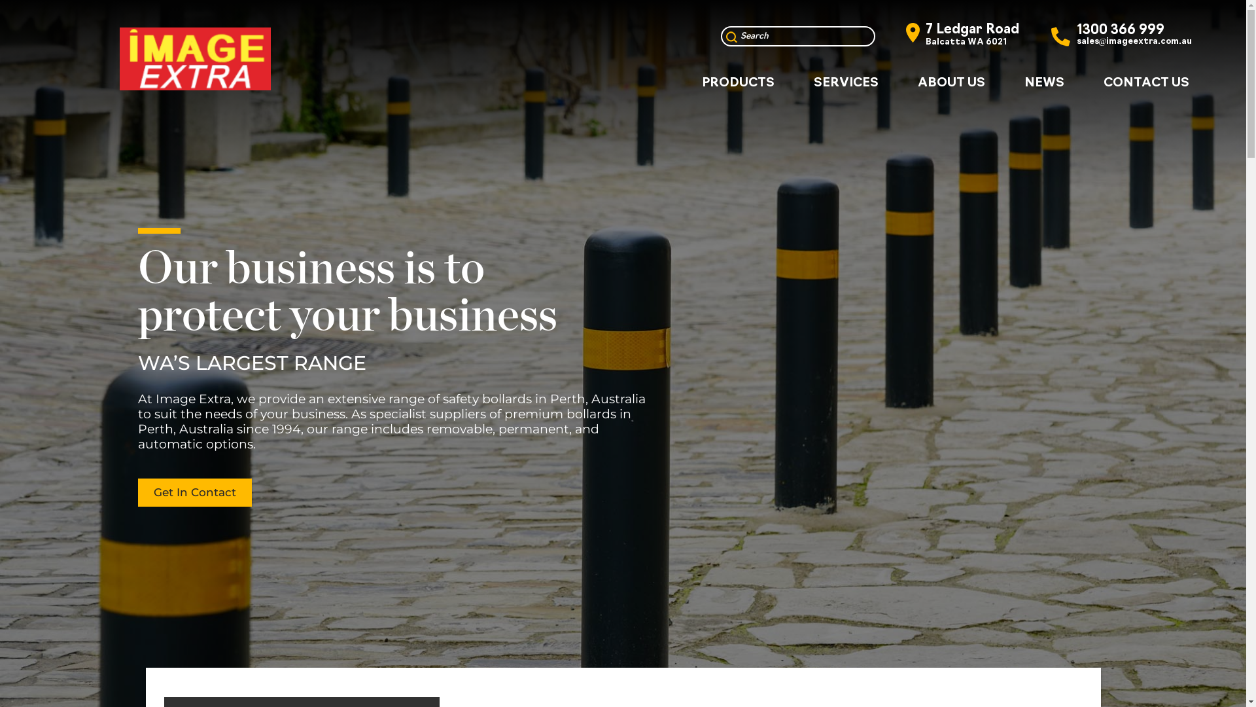 Image resolution: width=1256 pixels, height=707 pixels. Describe the element at coordinates (195, 492) in the screenshot. I see `Get In Contact` at that location.